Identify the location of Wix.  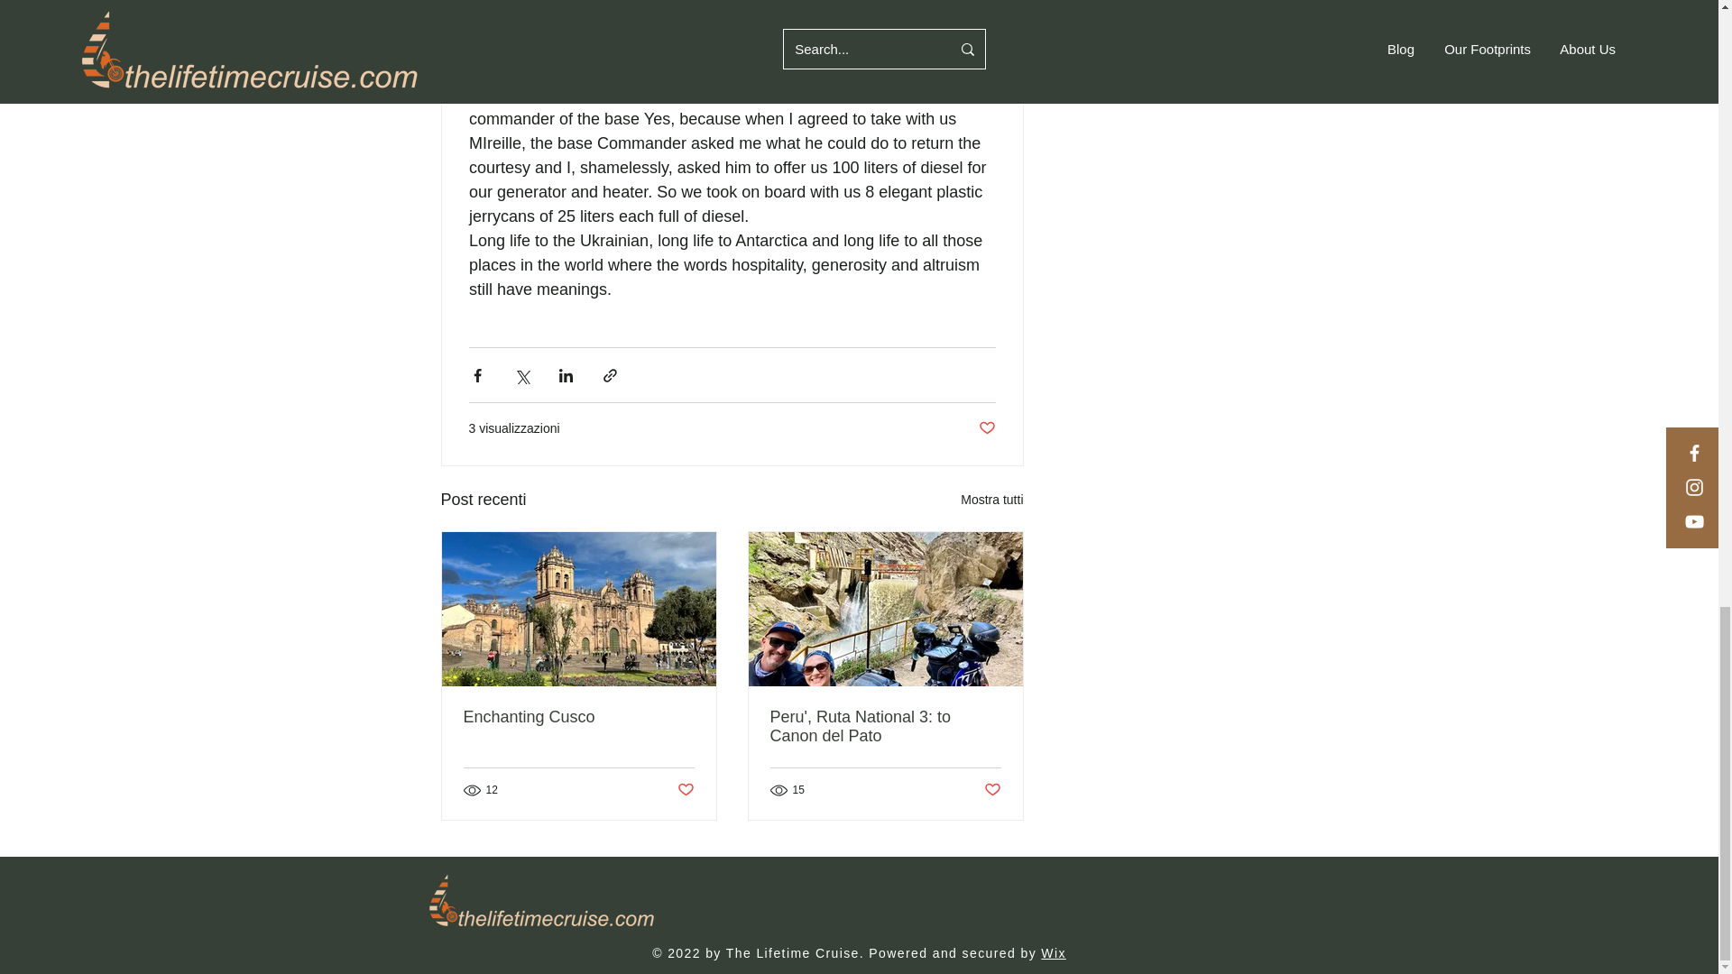
(1054, 952).